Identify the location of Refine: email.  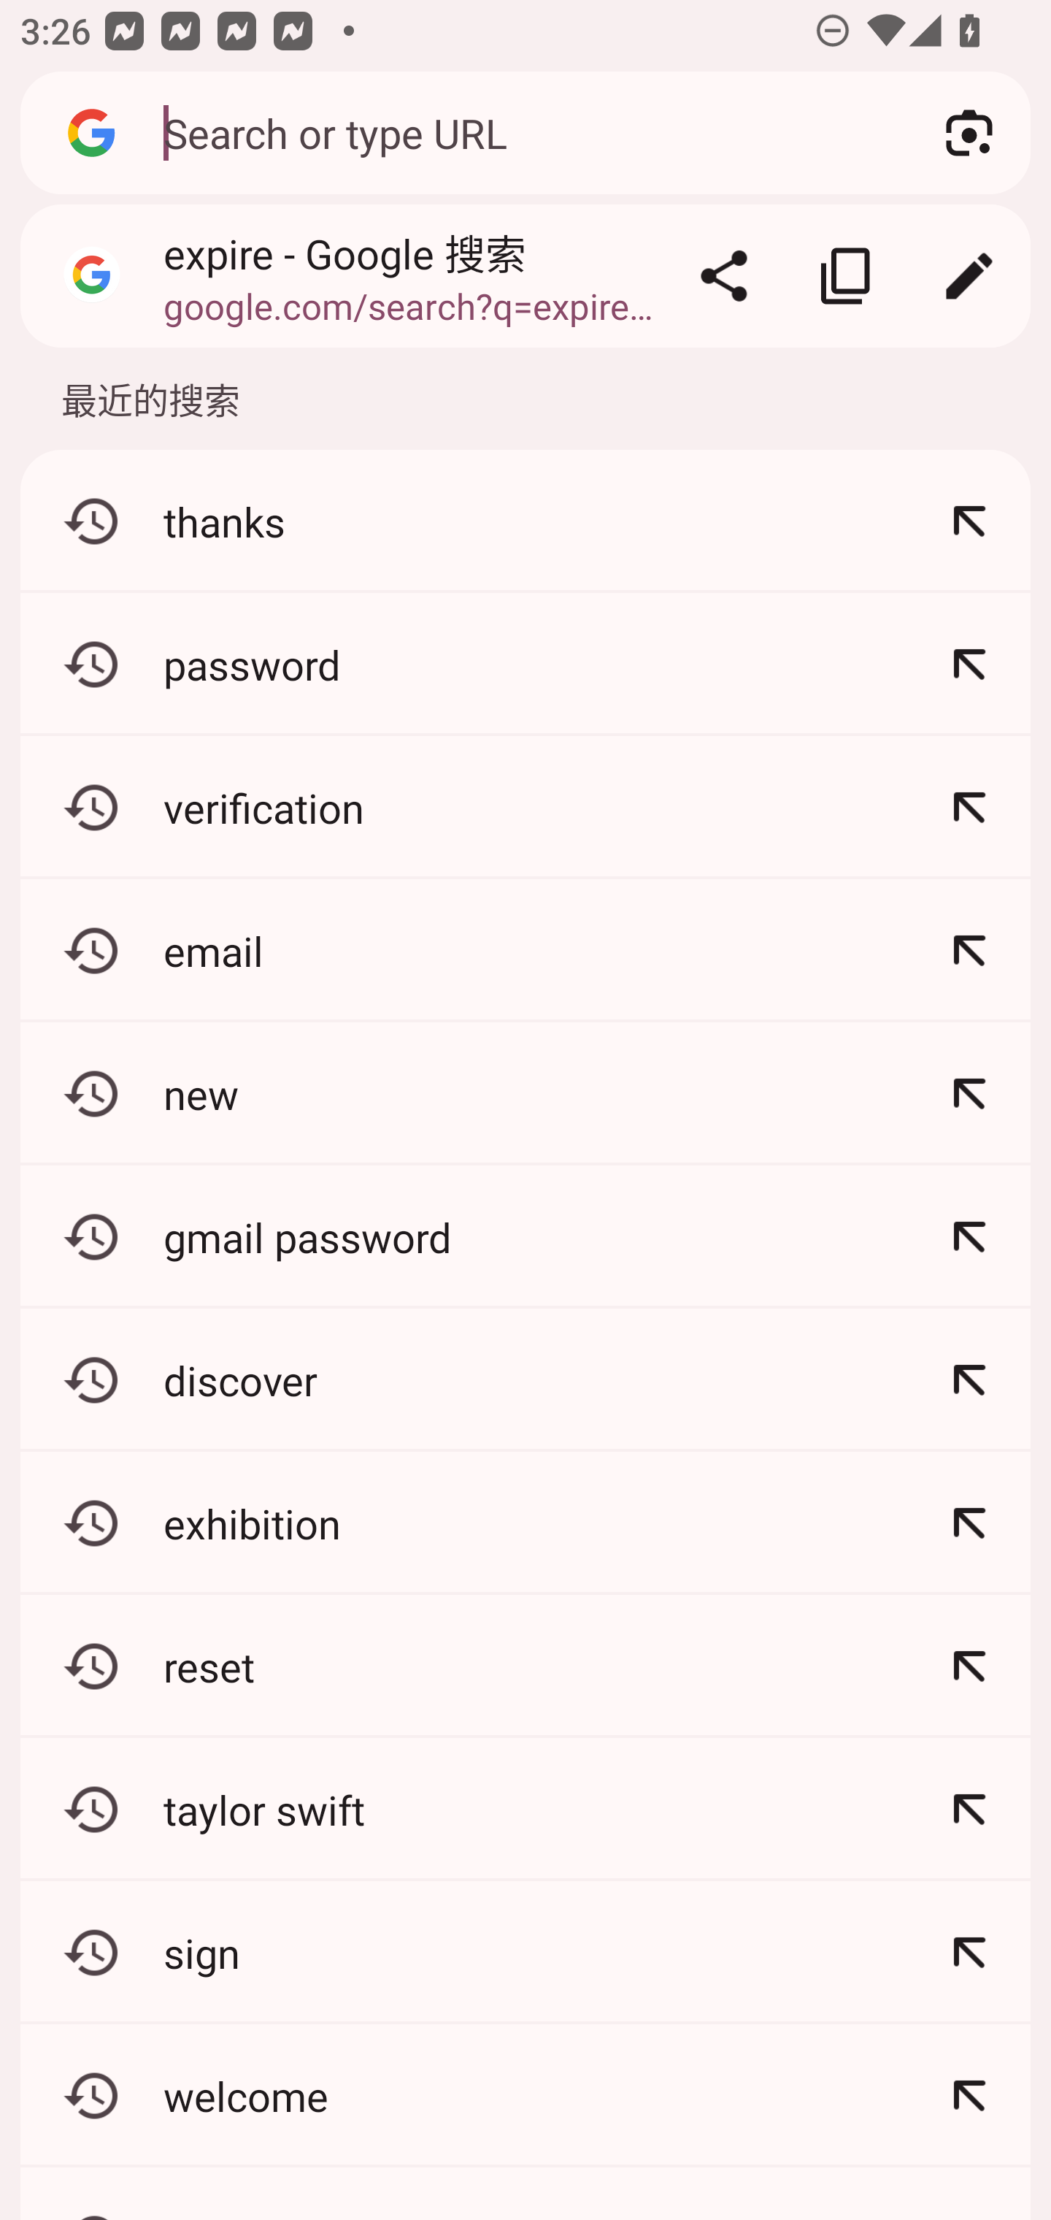
(969, 951).